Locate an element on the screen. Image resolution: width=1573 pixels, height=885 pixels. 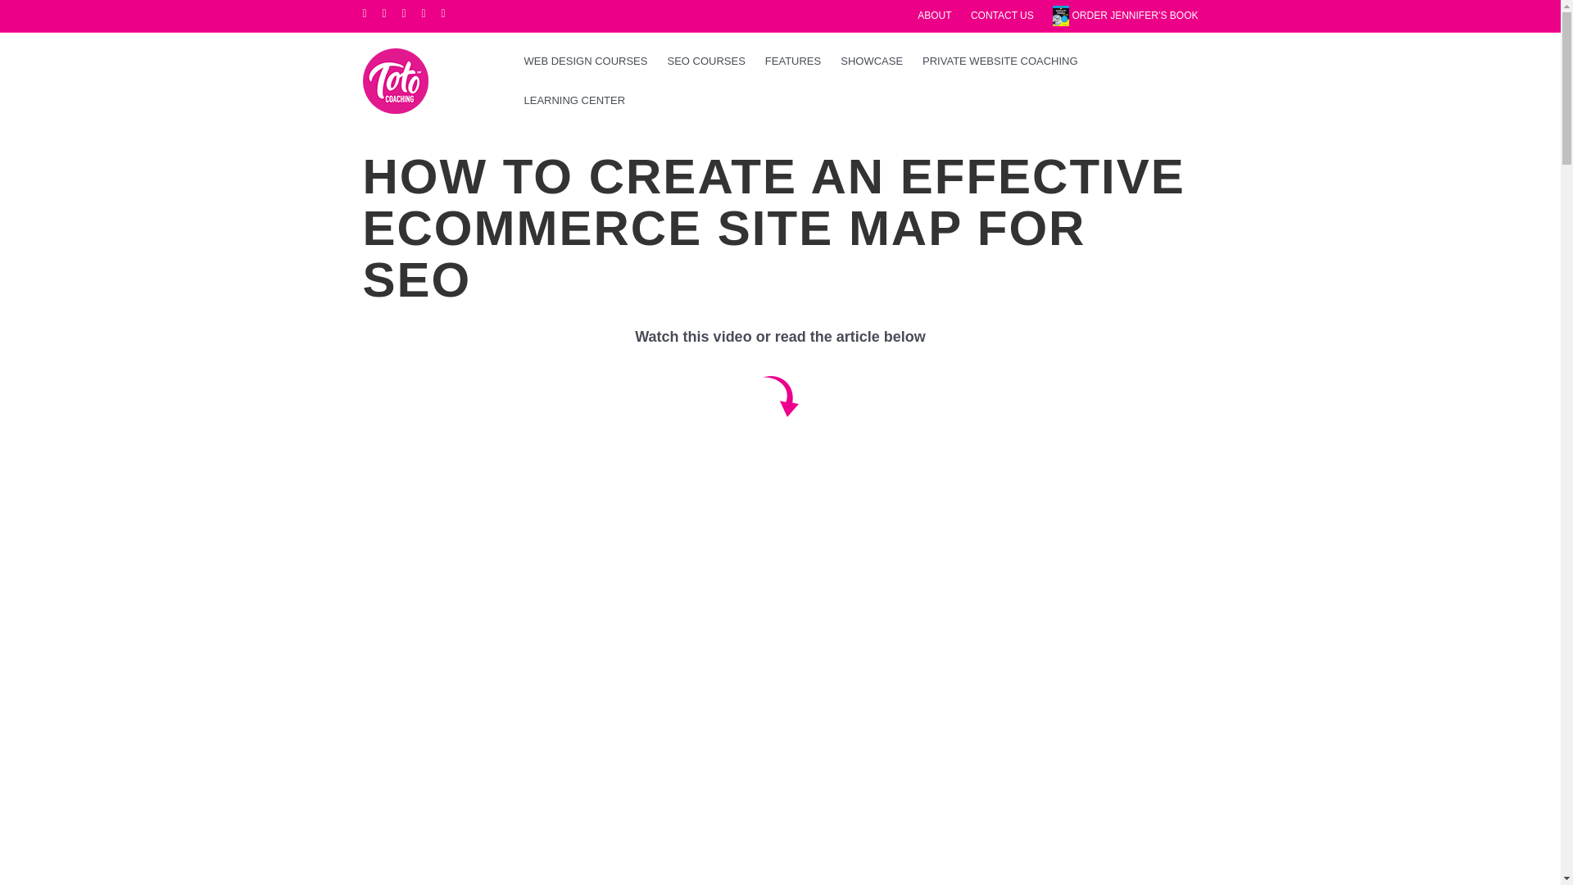
SEO COURSES is located at coordinates (706, 61).